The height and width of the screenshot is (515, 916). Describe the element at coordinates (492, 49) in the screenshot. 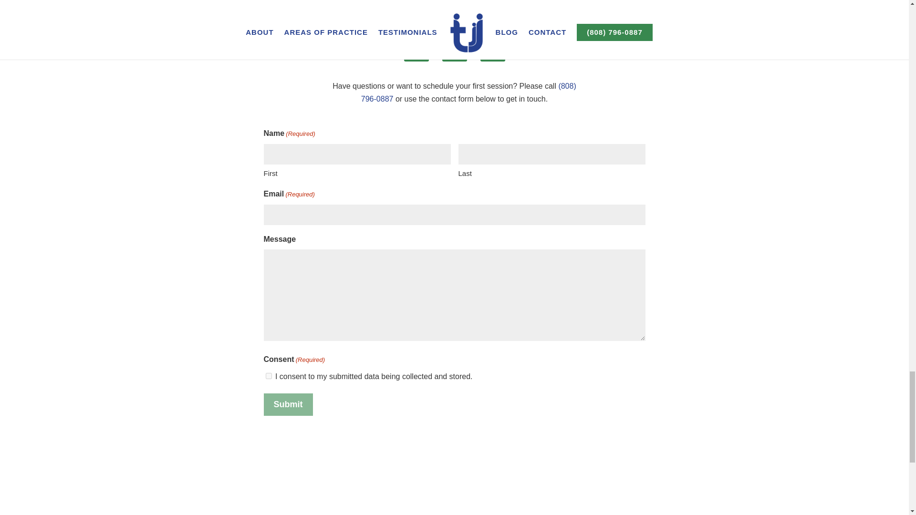

I see `Follow on LinkedIn` at that location.